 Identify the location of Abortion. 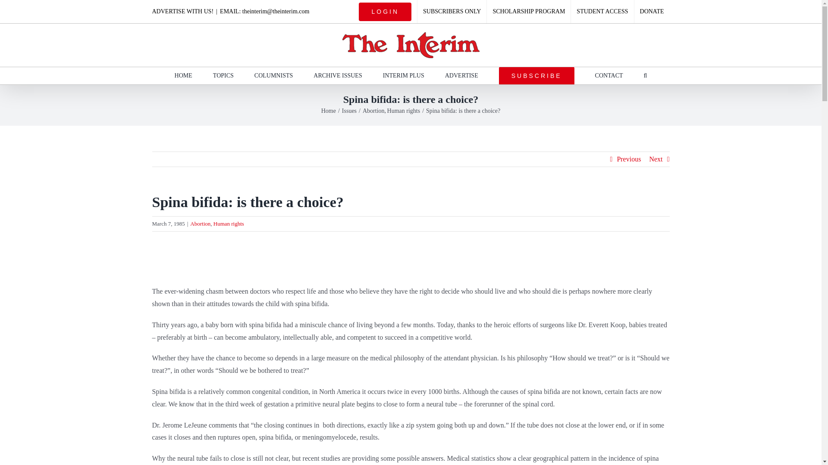
(373, 110).